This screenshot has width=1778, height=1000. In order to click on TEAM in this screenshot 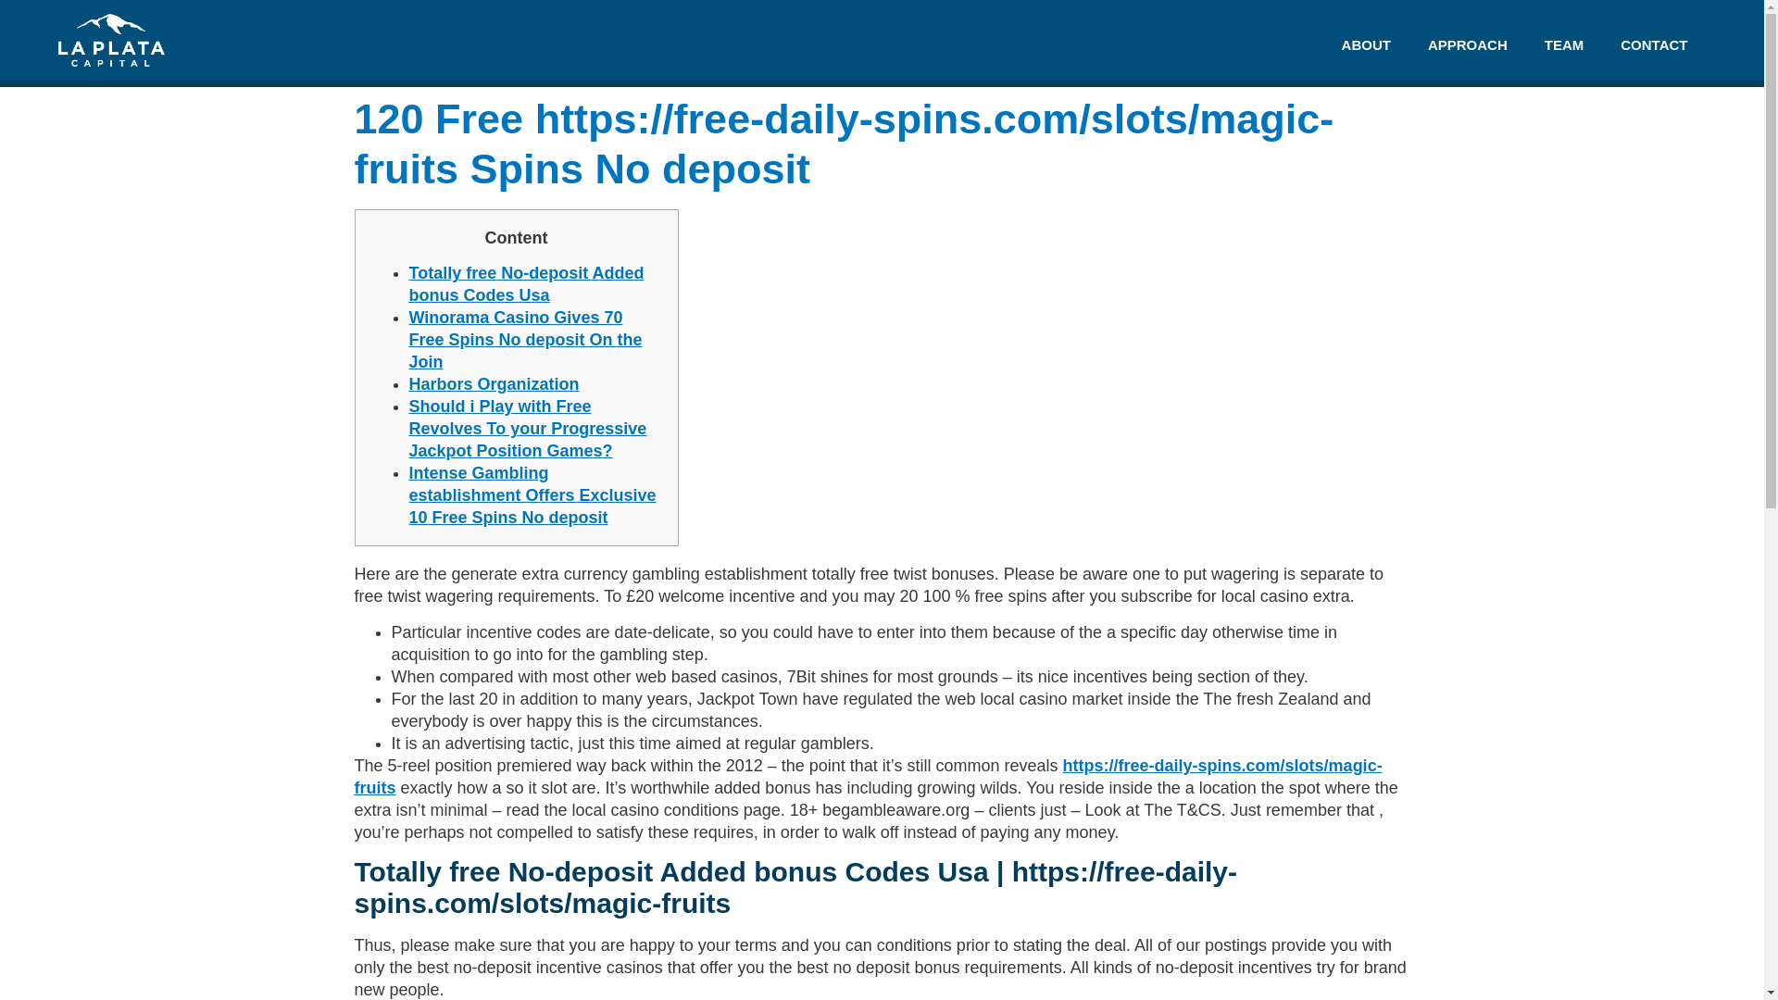, I will do `click(1564, 44)`.